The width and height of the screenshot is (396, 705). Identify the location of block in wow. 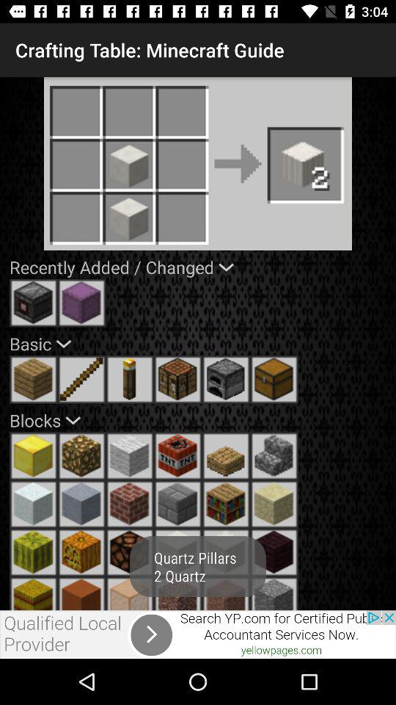
(34, 456).